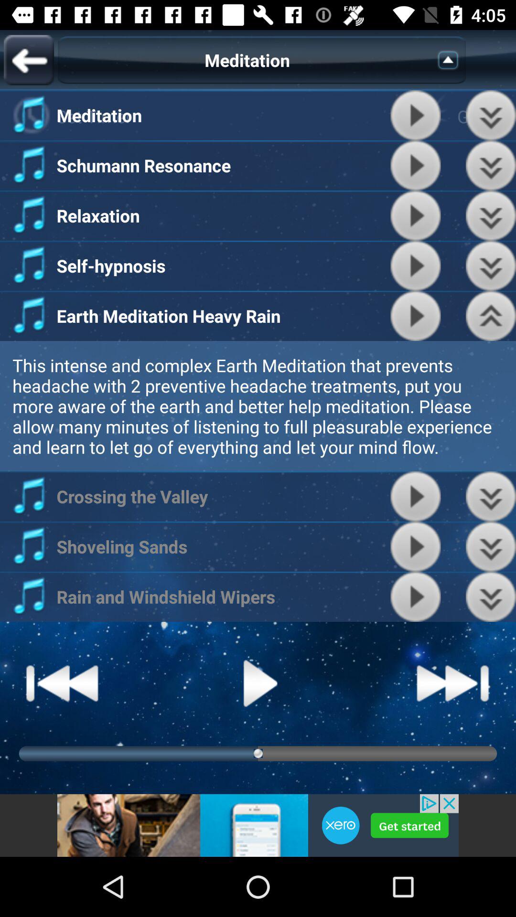 The image size is (516, 917). I want to click on tap to play, so click(416, 597).